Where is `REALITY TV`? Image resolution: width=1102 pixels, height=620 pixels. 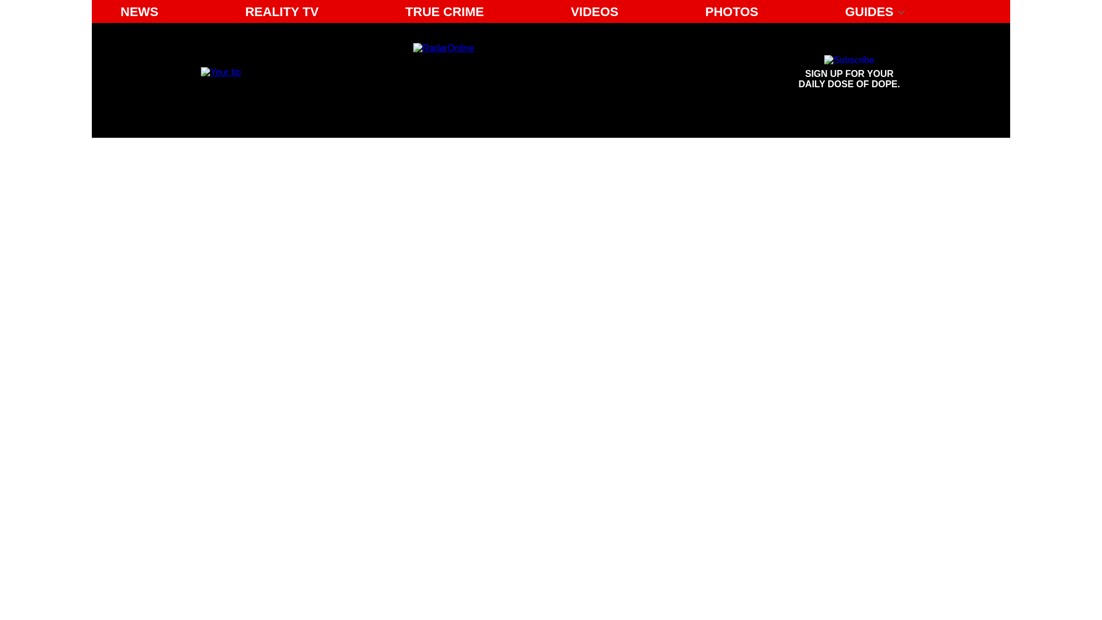 REALITY TV is located at coordinates (849, 72).